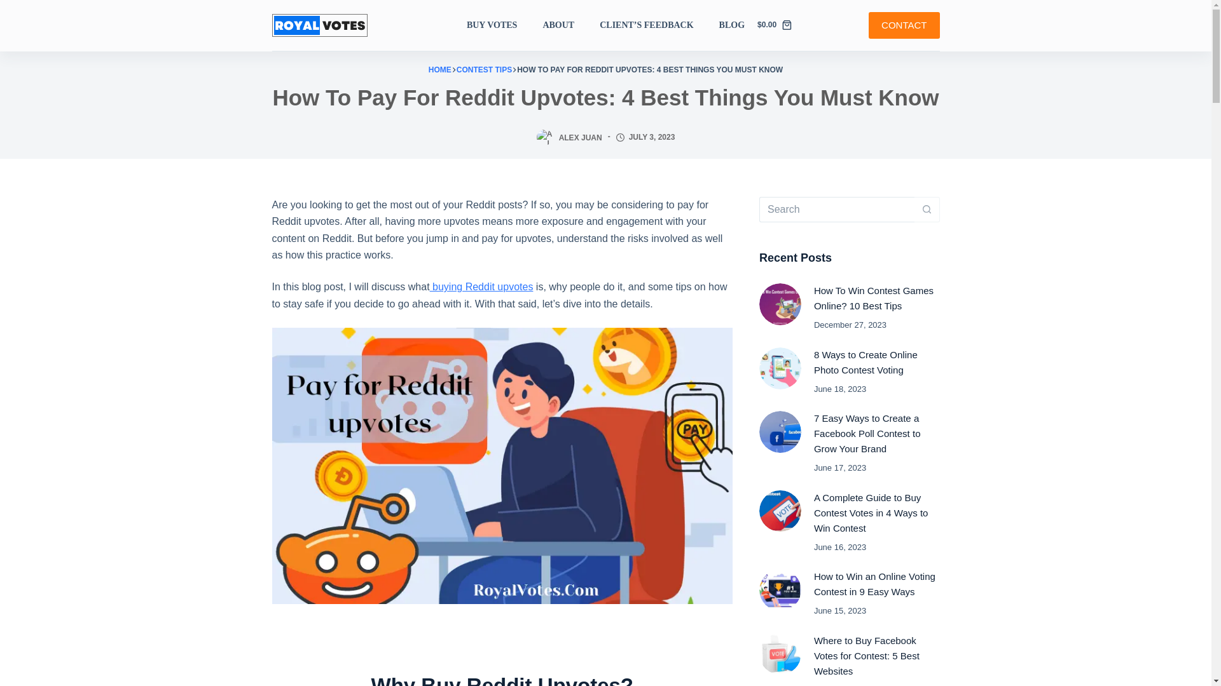 The height and width of the screenshot is (686, 1221). Describe the element at coordinates (903, 25) in the screenshot. I see `CONTACT` at that location.